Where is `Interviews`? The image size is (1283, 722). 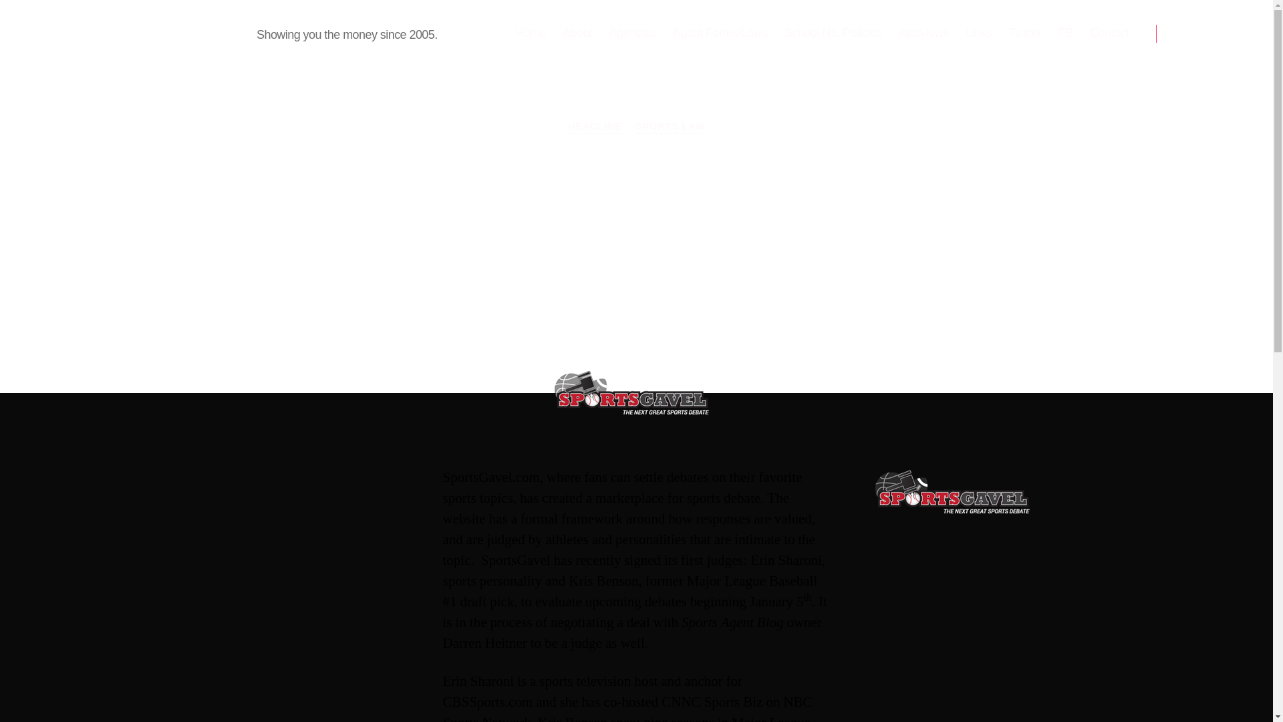 Interviews is located at coordinates (923, 33).